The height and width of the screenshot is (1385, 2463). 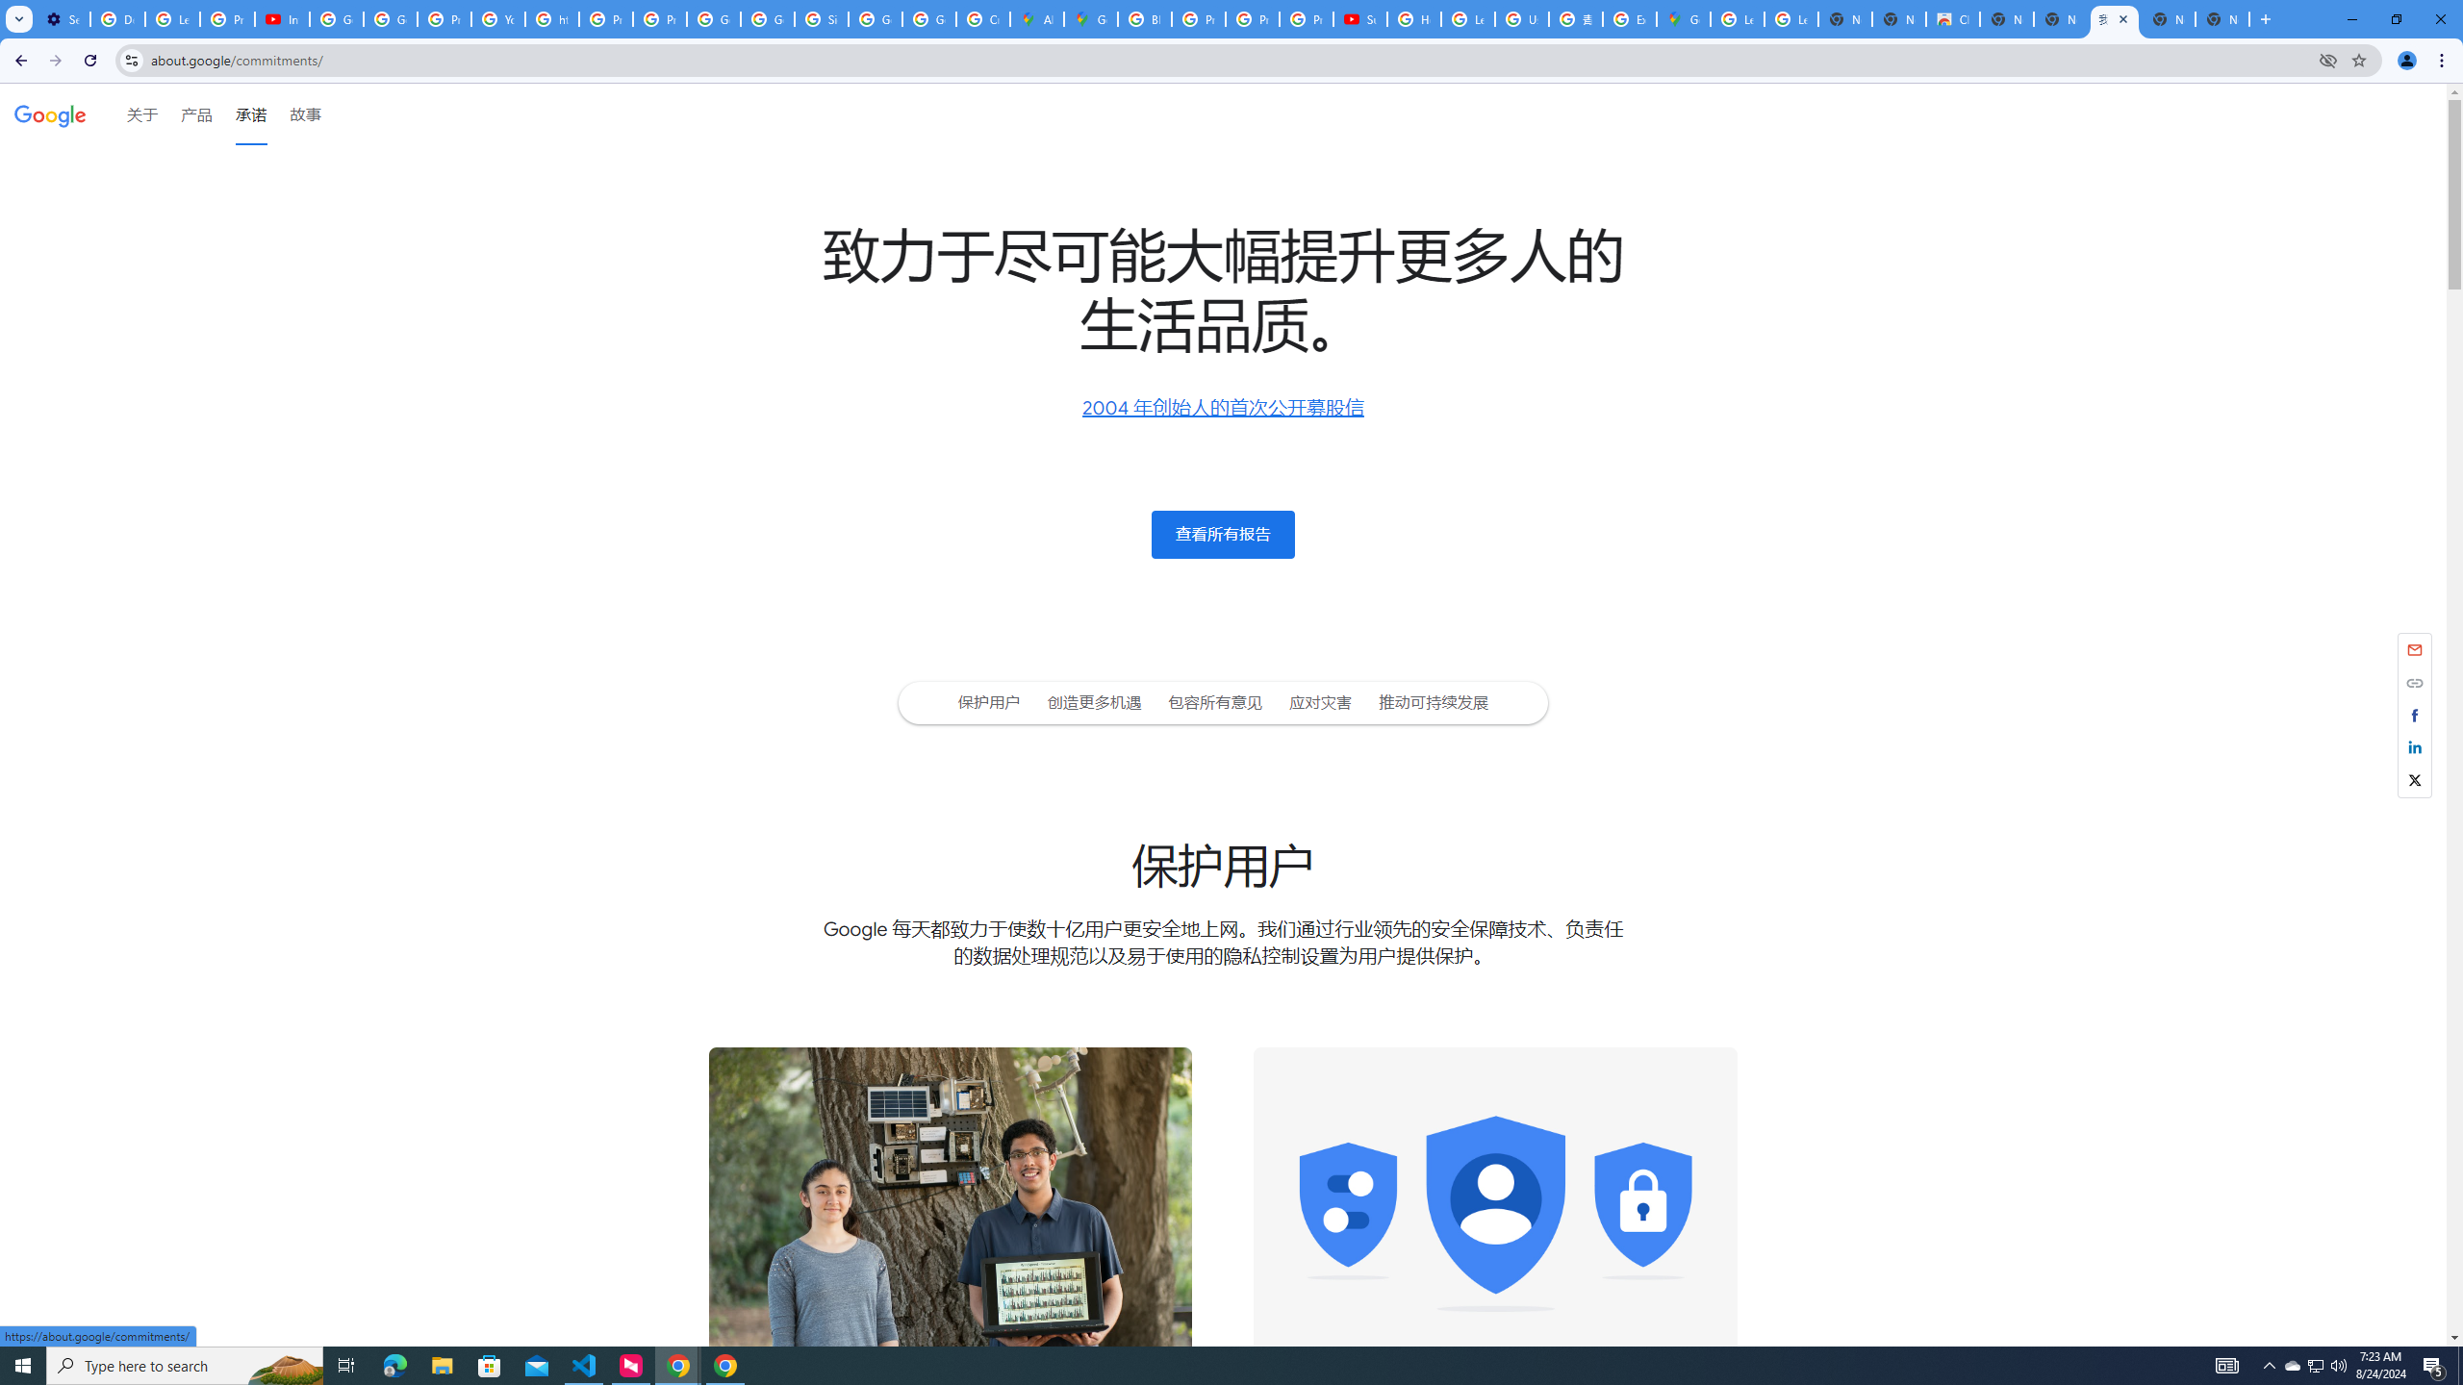 What do you see at coordinates (606, 19) in the screenshot?
I see `Privacy Help Center - Policies Help` at bounding box center [606, 19].